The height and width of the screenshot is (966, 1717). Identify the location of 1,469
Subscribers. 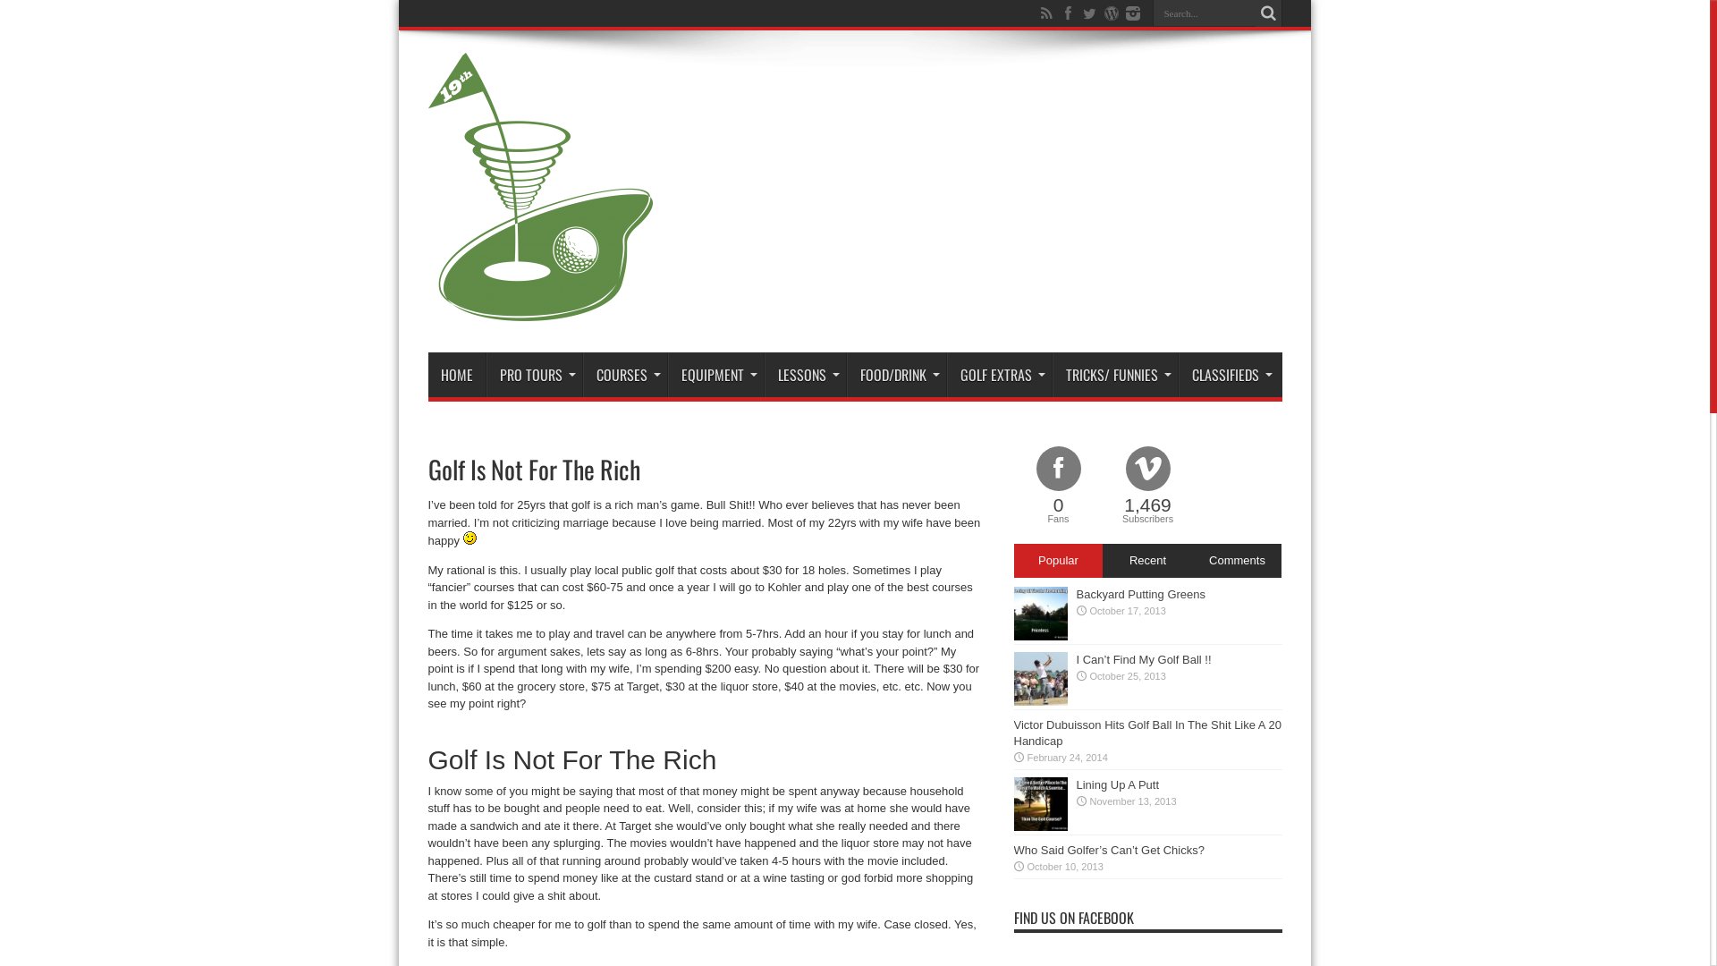
(1148, 487).